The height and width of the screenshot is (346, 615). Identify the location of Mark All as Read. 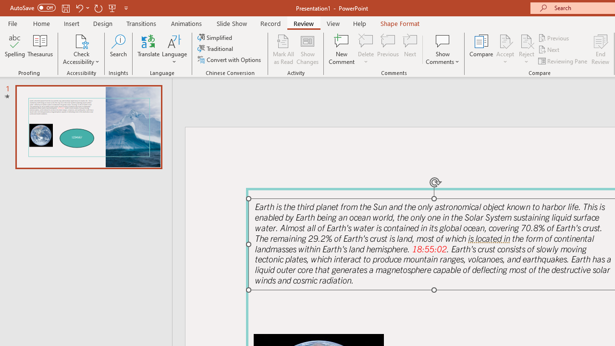
(283, 49).